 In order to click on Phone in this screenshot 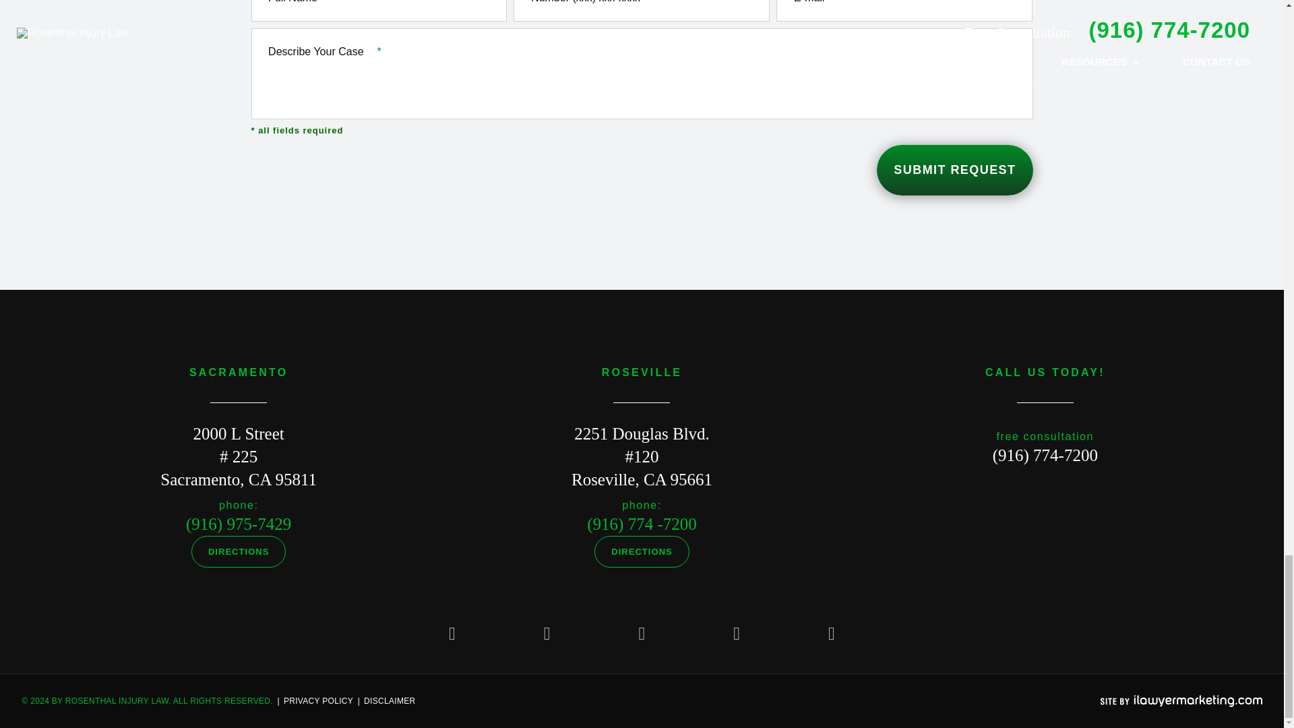, I will do `click(239, 523)`.